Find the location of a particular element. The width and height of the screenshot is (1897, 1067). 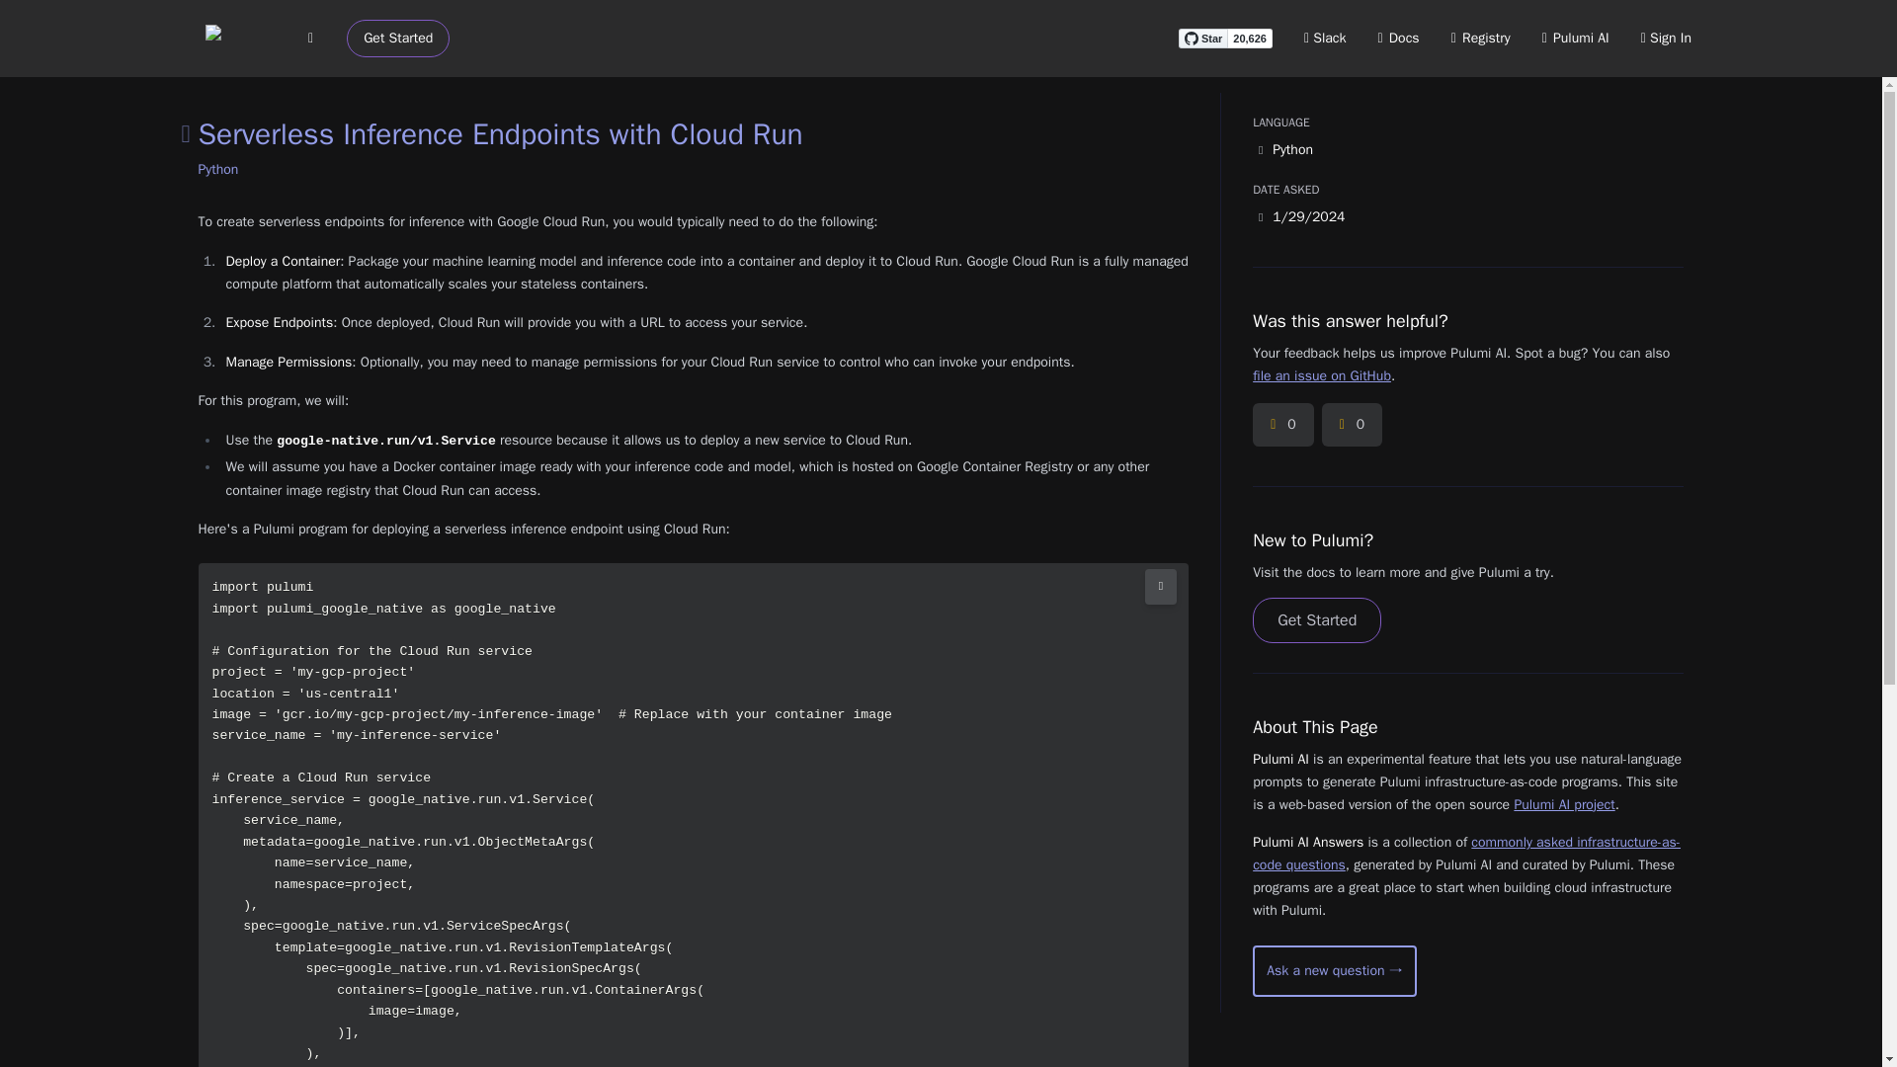

Downvote this answer is located at coordinates (1352, 425).